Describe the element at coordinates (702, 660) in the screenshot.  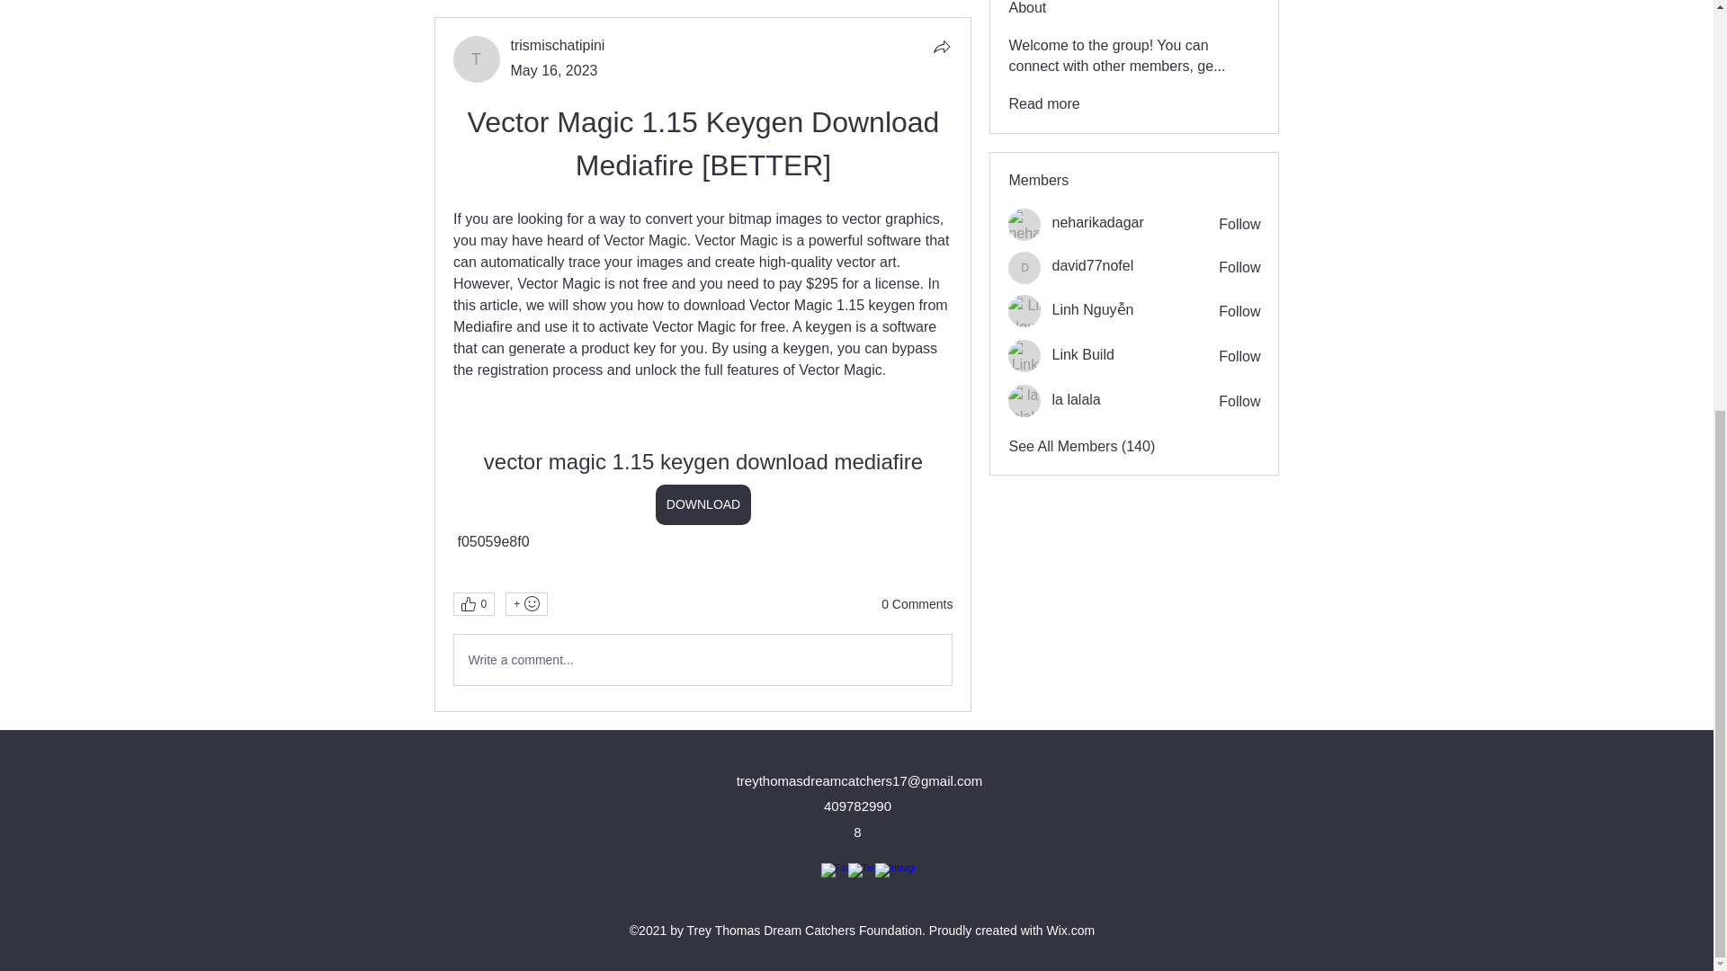
I see `Write a comment...` at that location.